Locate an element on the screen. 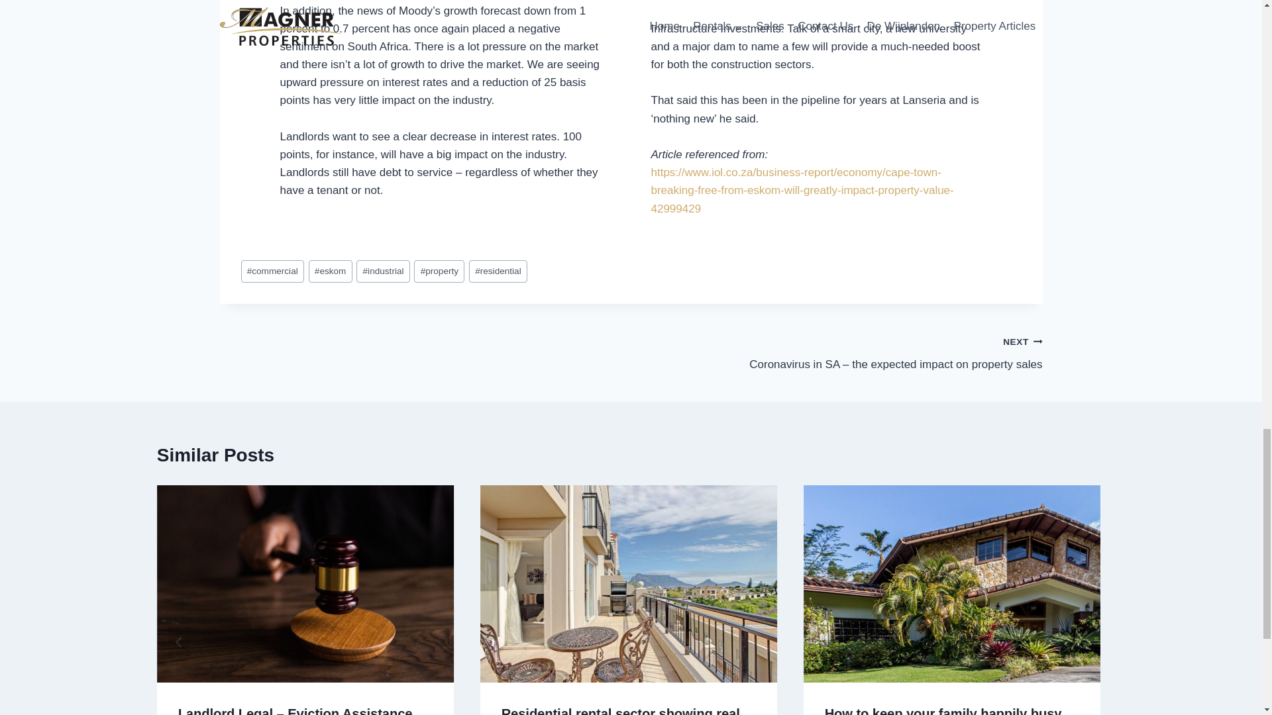 This screenshot has width=1272, height=715. property is located at coordinates (439, 271).